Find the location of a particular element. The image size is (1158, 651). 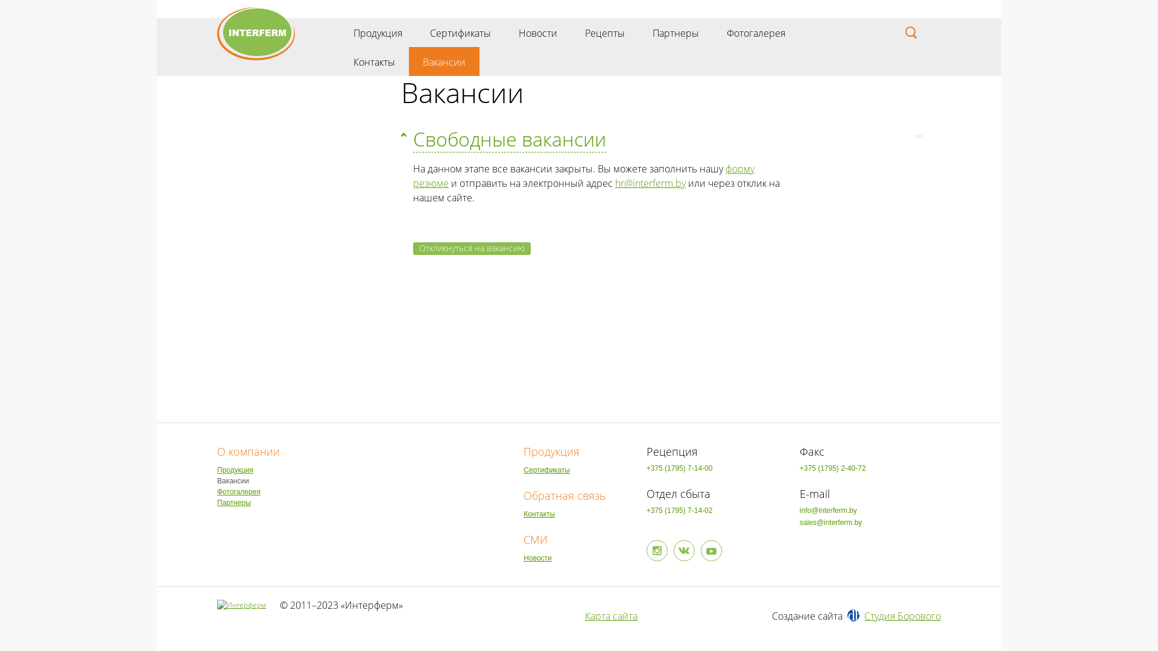

hr@interferm.by is located at coordinates (650, 183).